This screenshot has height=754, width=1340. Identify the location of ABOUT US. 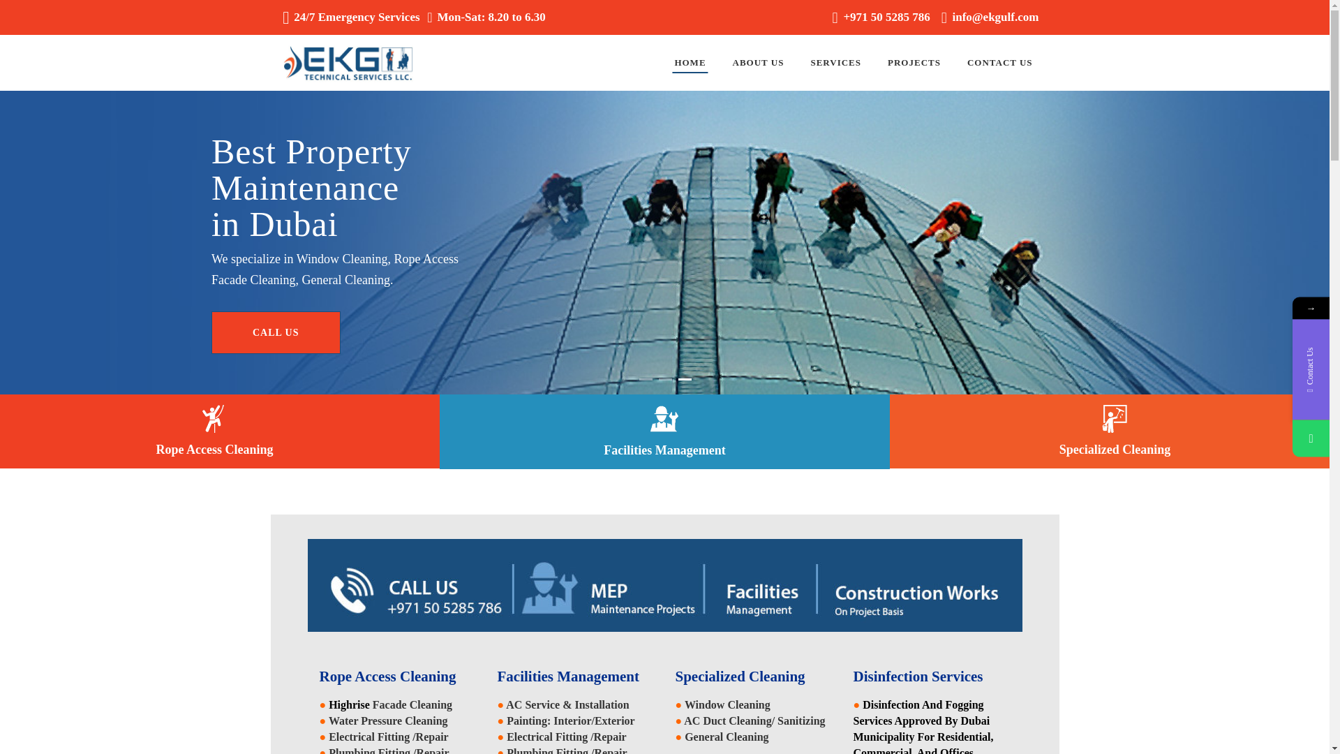
(758, 62).